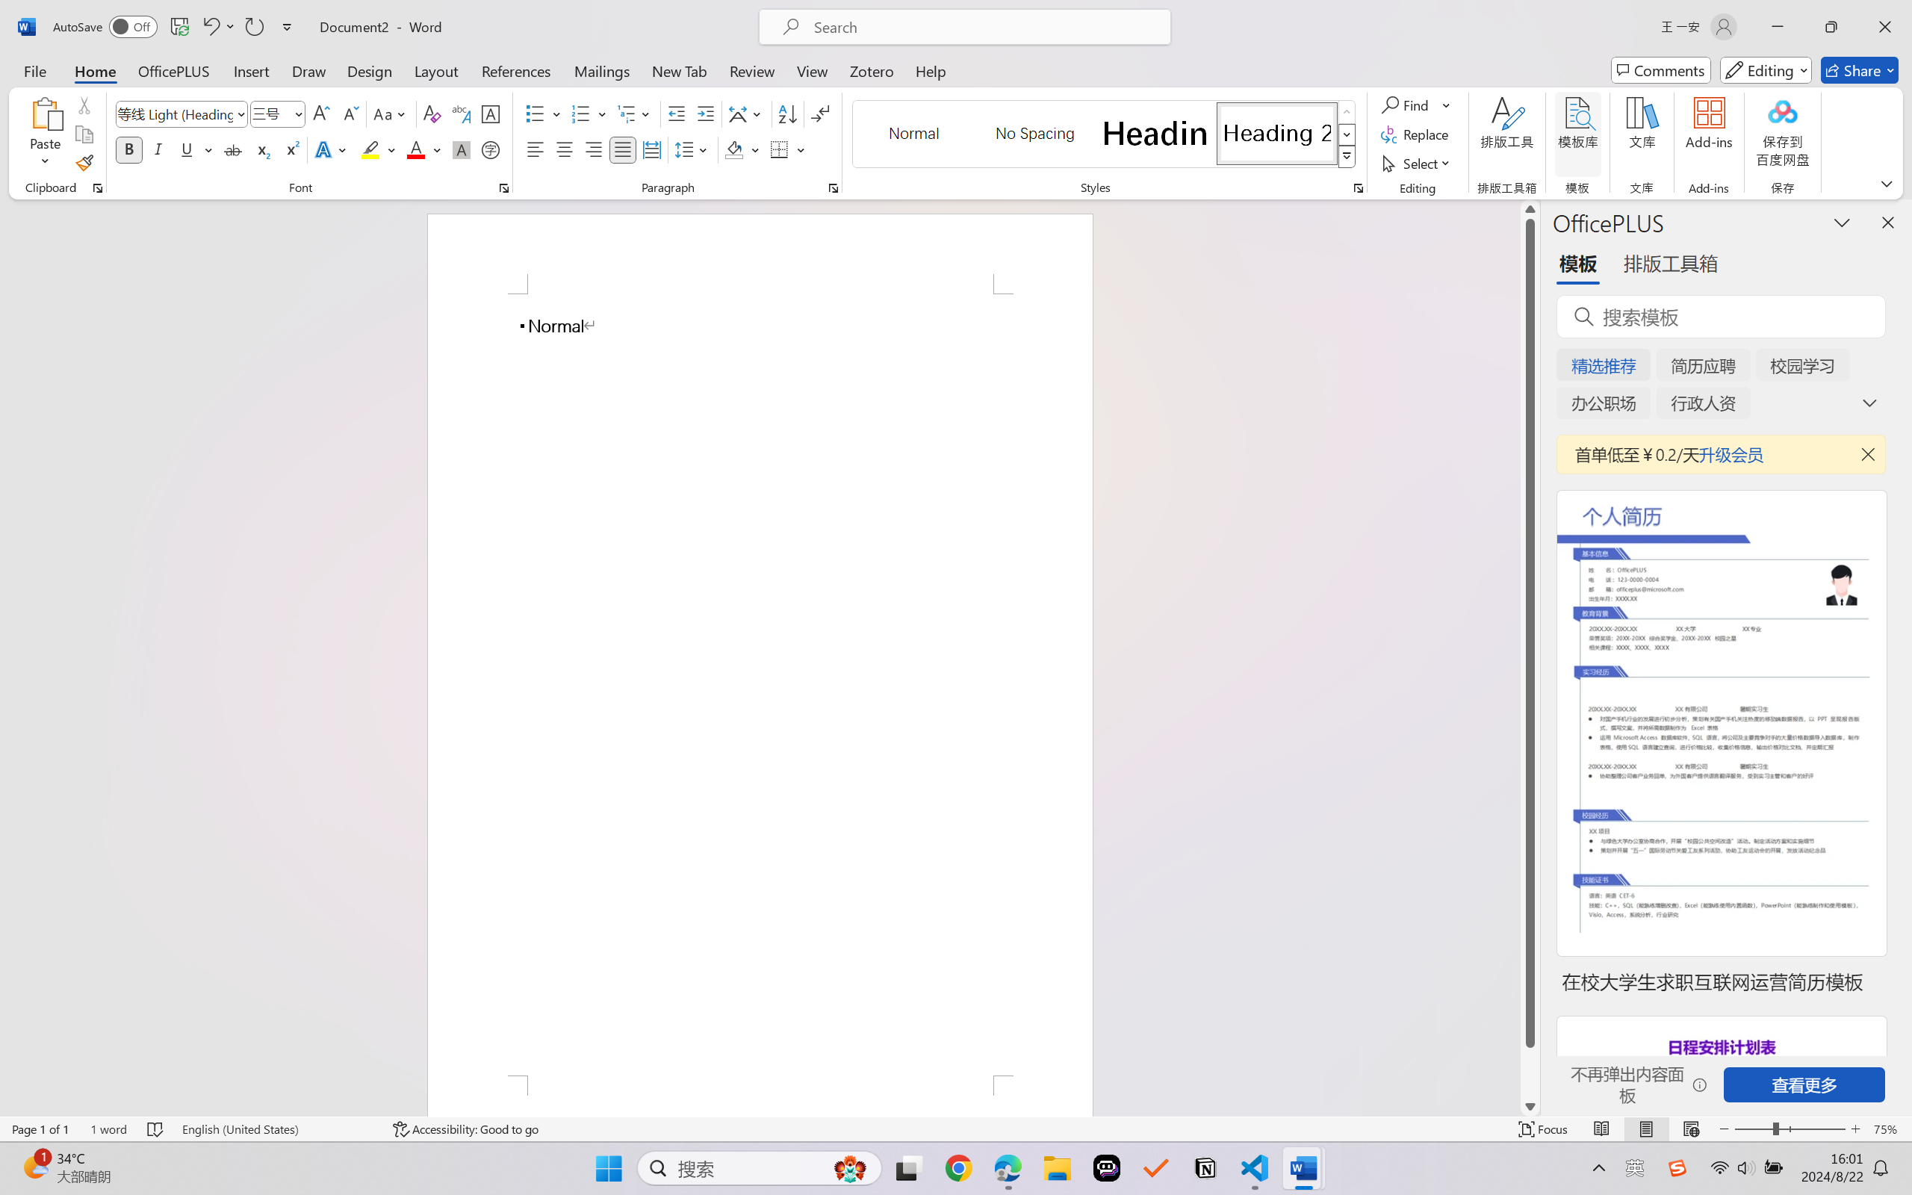 The image size is (1912, 1195). What do you see at coordinates (635, 114) in the screenshot?
I see `Multilevel List` at bounding box center [635, 114].